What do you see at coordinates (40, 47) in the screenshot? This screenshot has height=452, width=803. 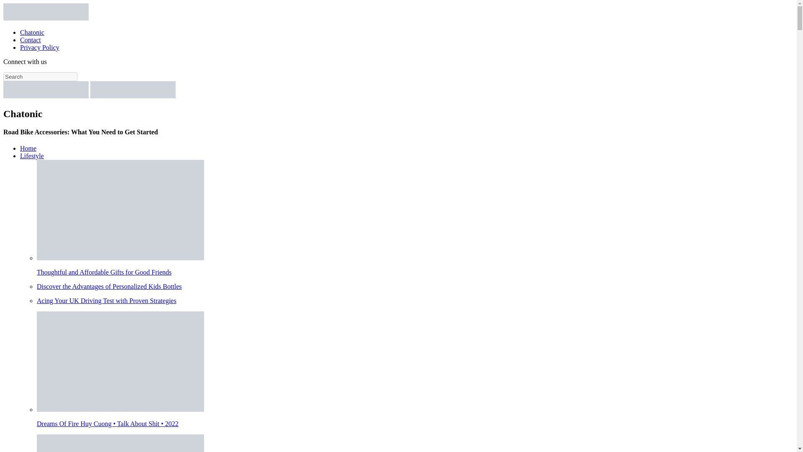 I see `Privacy Policy` at bounding box center [40, 47].